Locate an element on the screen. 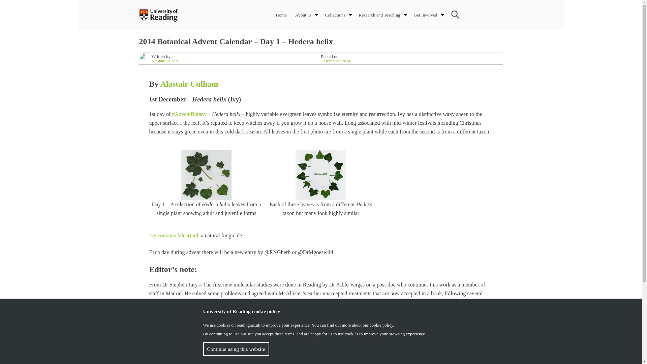  Alastair Culham is located at coordinates (189, 84).